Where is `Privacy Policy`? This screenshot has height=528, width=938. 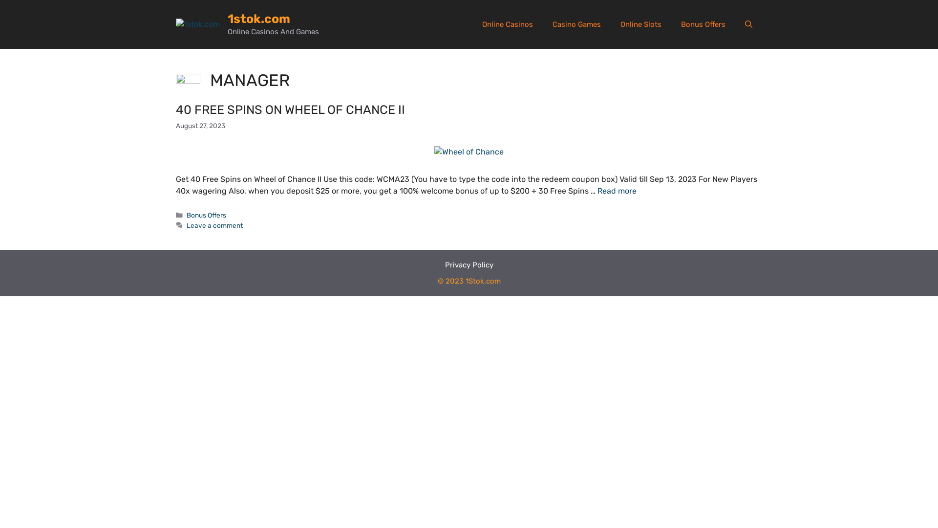 Privacy Policy is located at coordinates (469, 265).